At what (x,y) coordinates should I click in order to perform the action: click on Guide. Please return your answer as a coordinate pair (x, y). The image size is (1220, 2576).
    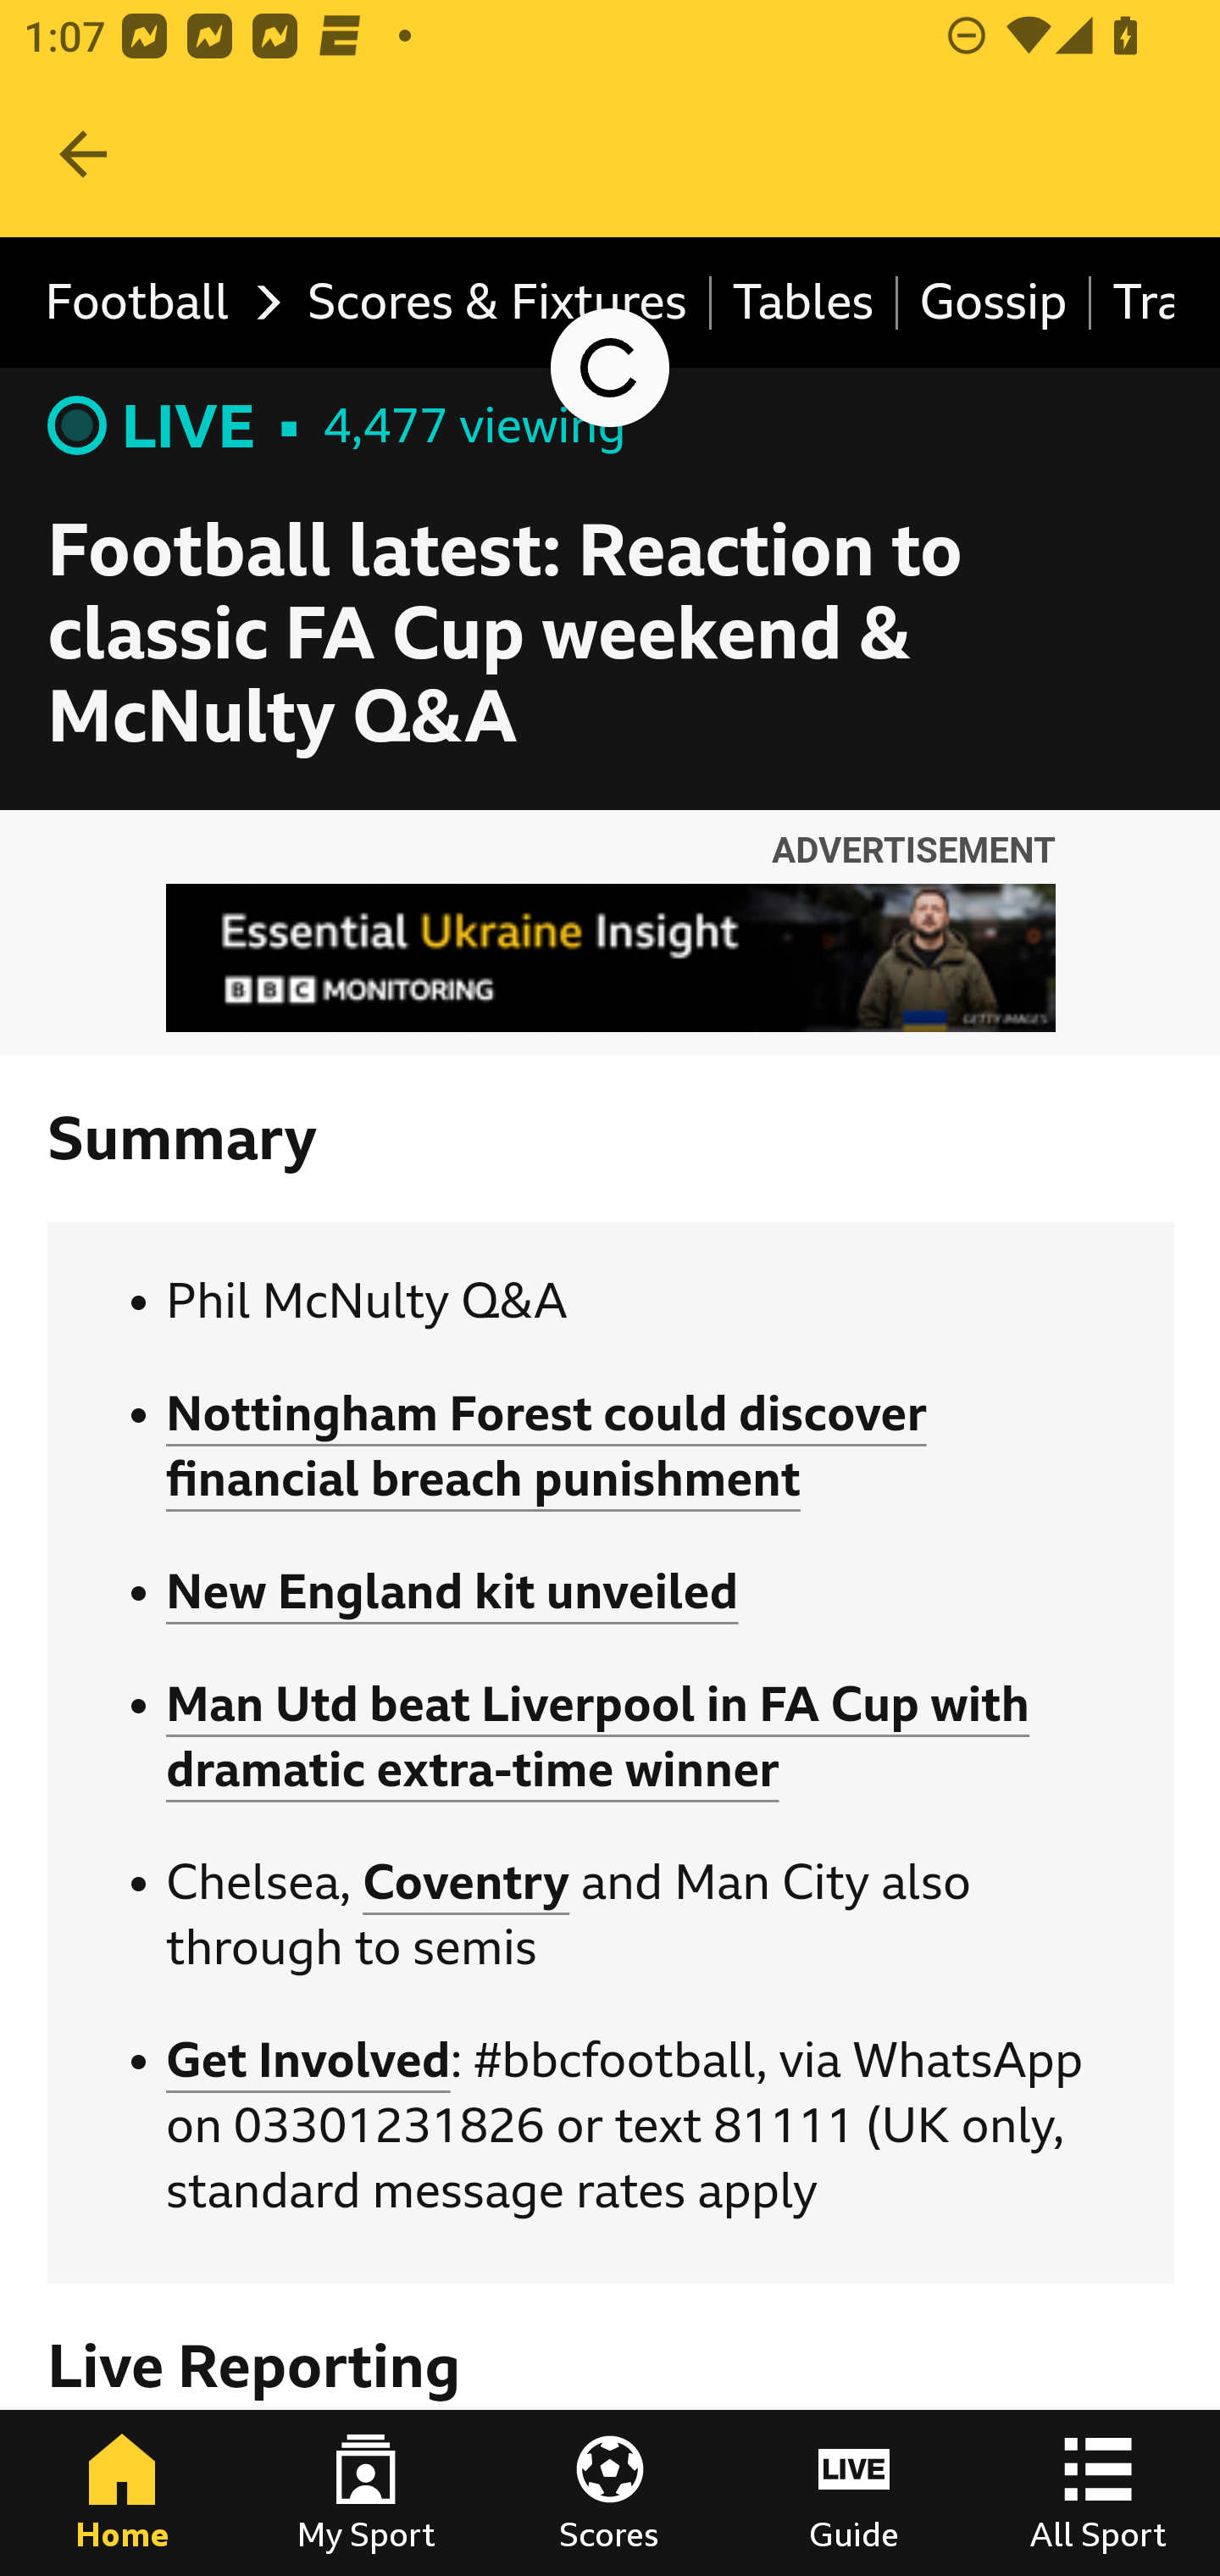
    Looking at the image, I should click on (854, 2493).